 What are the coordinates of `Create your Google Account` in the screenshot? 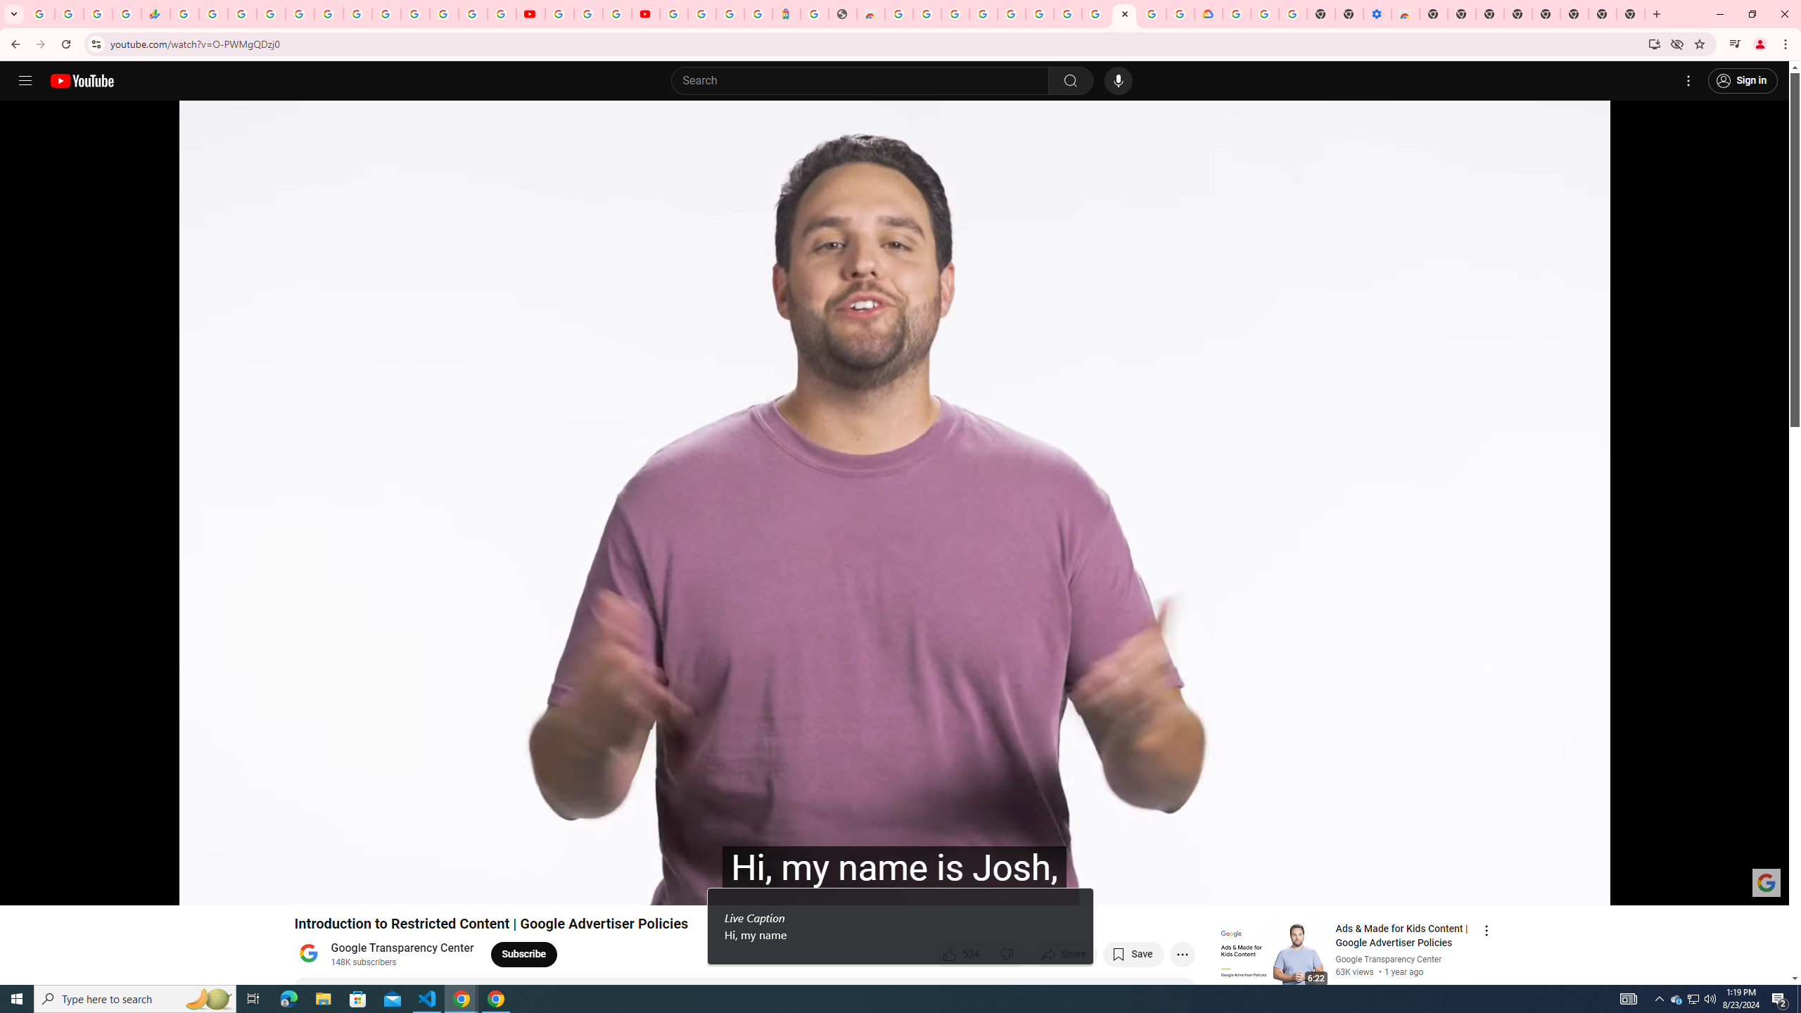 It's located at (1152, 14).